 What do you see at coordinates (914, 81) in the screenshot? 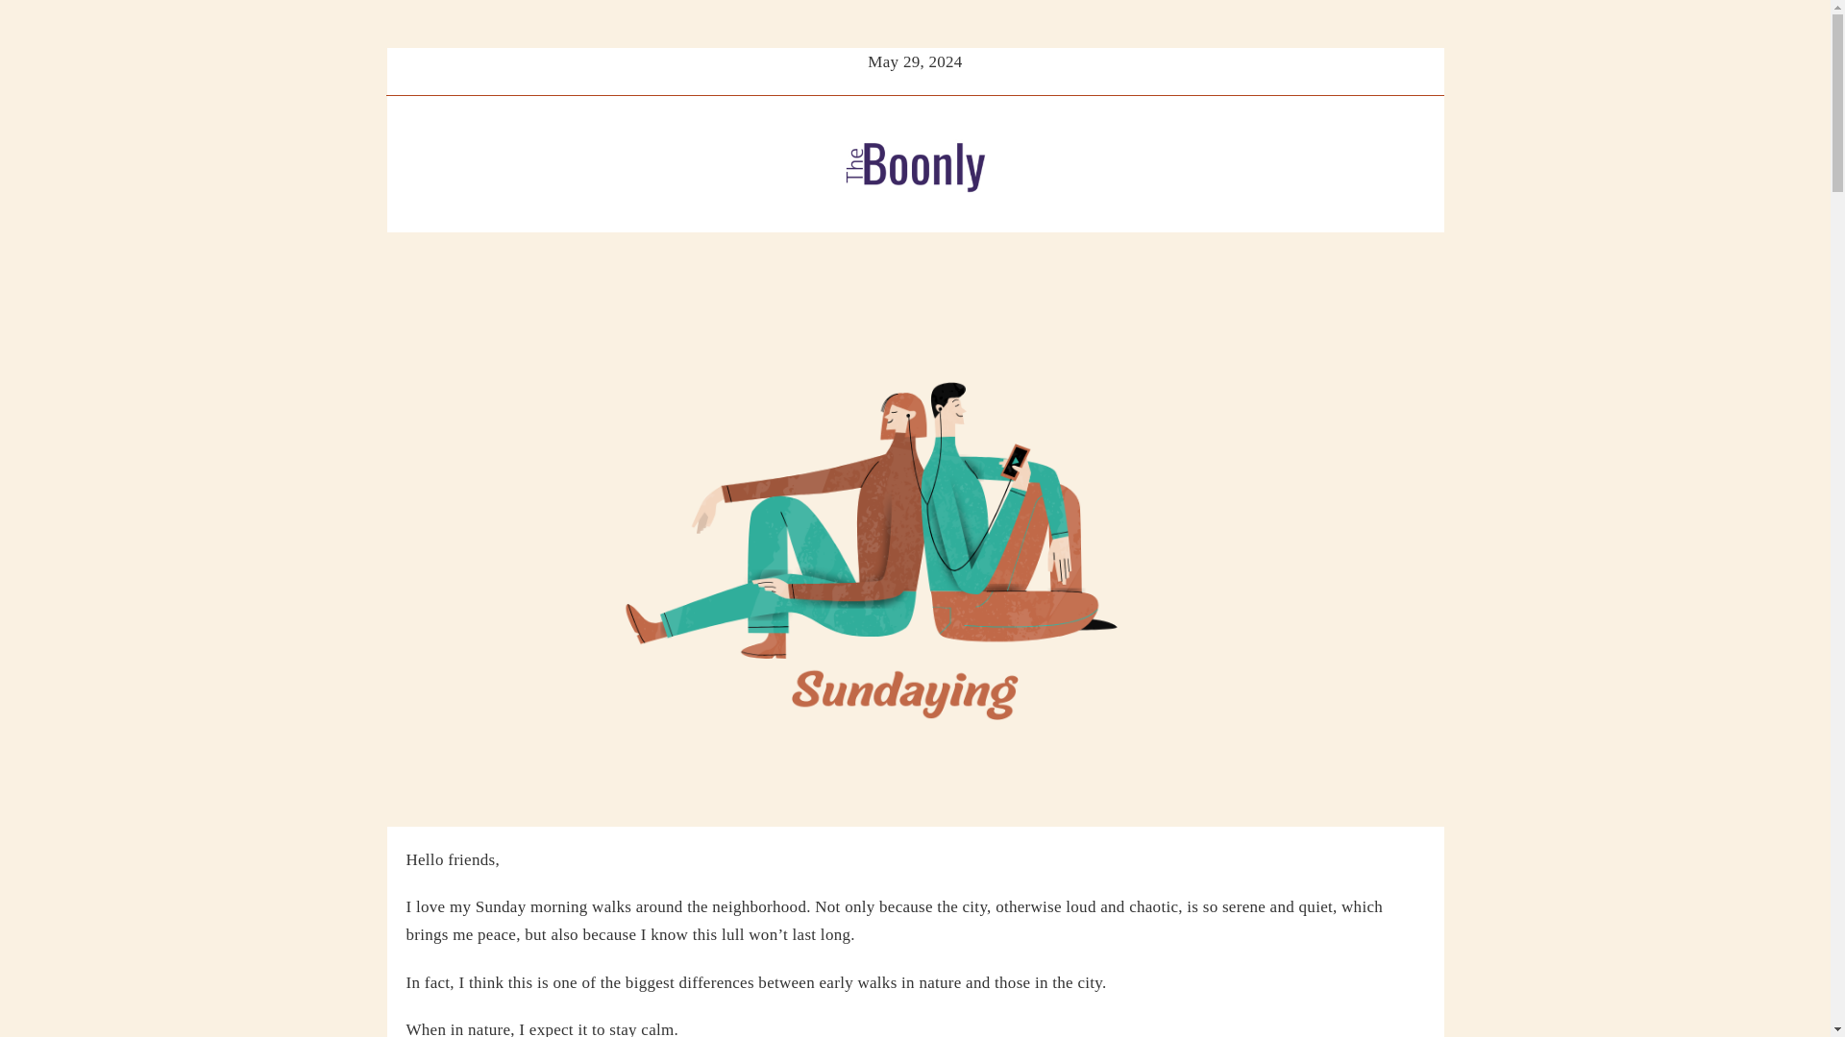
I see `May 29, 2024` at bounding box center [914, 81].